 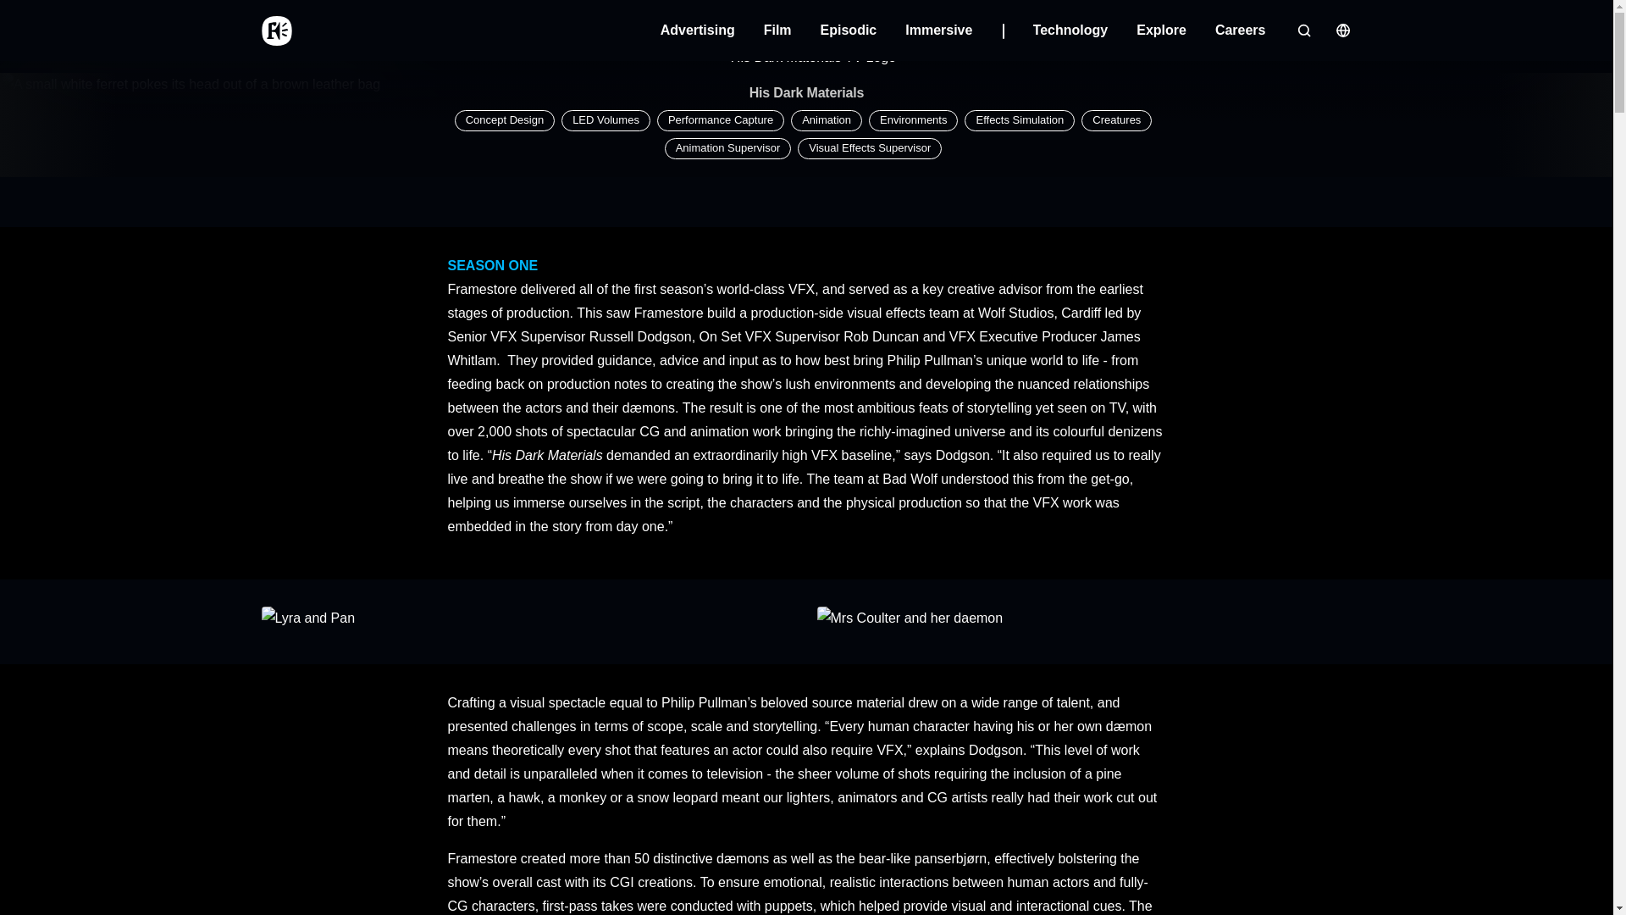 I want to click on Advertising, so click(x=697, y=30).